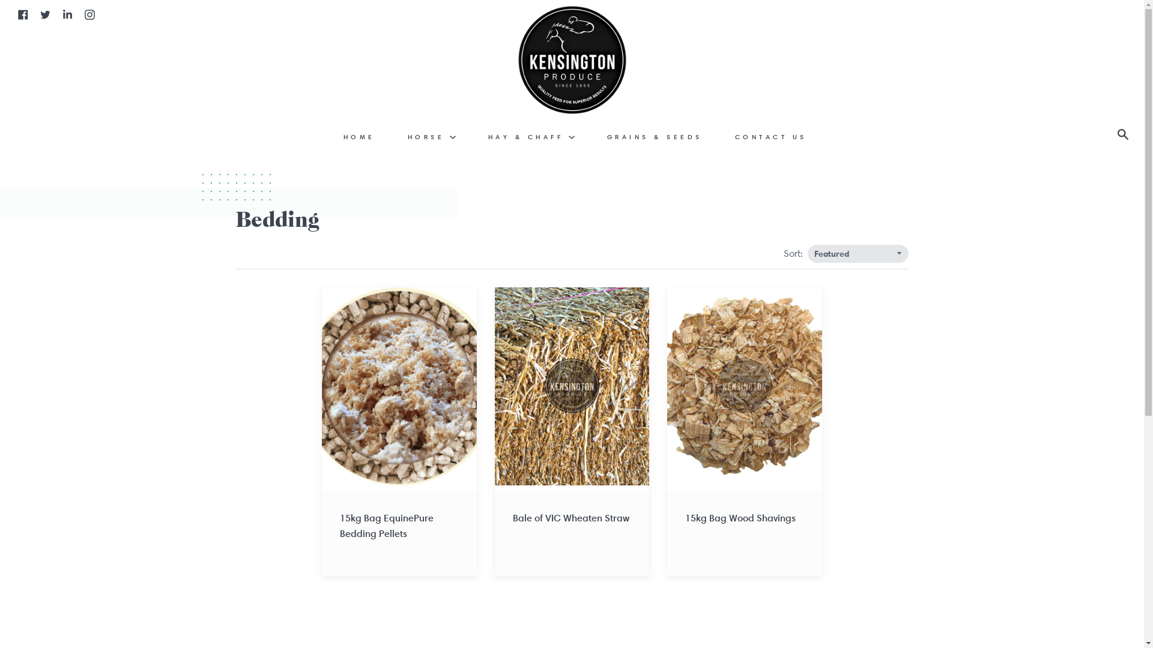 The width and height of the screenshot is (1153, 648). Describe the element at coordinates (531, 137) in the screenshot. I see `HAY & CHAFF` at that location.